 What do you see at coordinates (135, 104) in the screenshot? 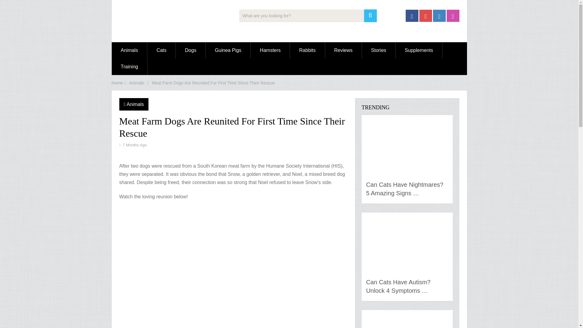
I see `View all posts in Animals` at bounding box center [135, 104].